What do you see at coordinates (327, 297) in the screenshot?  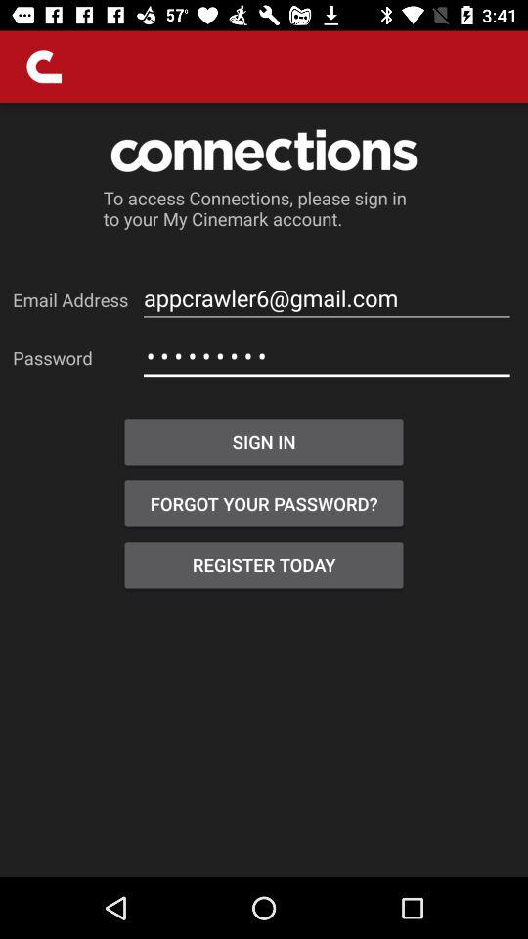 I see `click icon above the crowd3116` at bounding box center [327, 297].